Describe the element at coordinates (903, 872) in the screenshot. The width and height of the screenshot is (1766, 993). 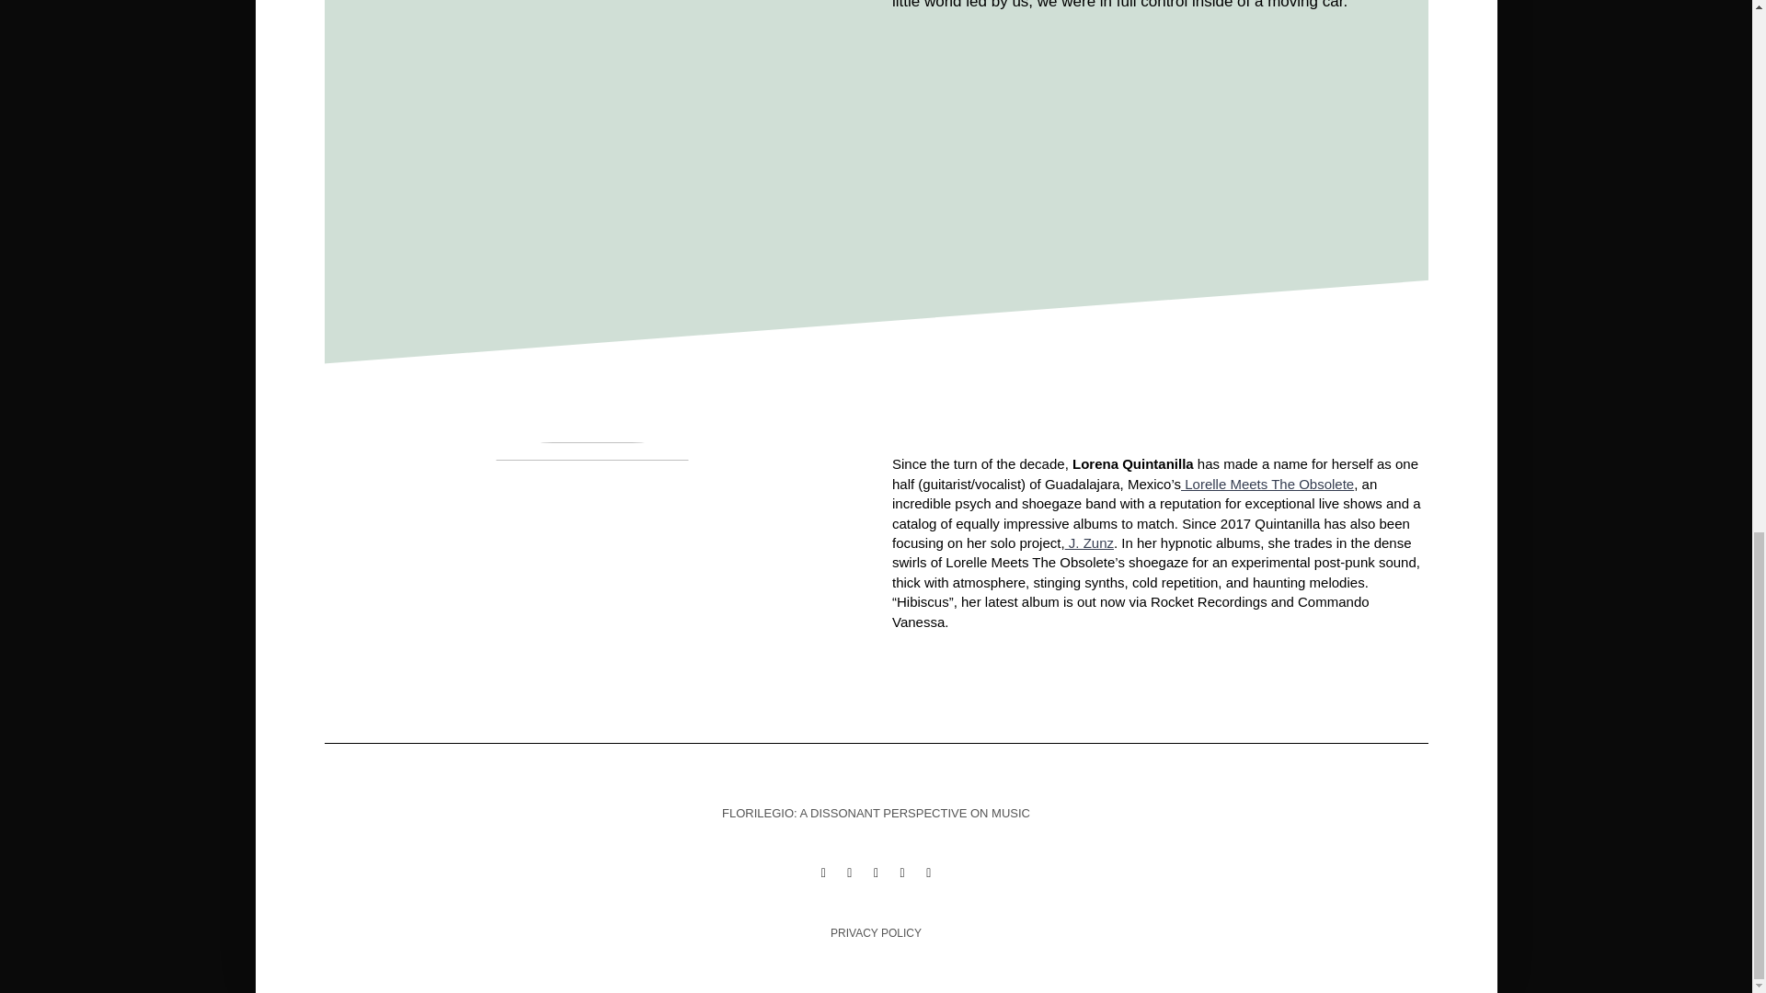
I see `YOUTUBE` at that location.